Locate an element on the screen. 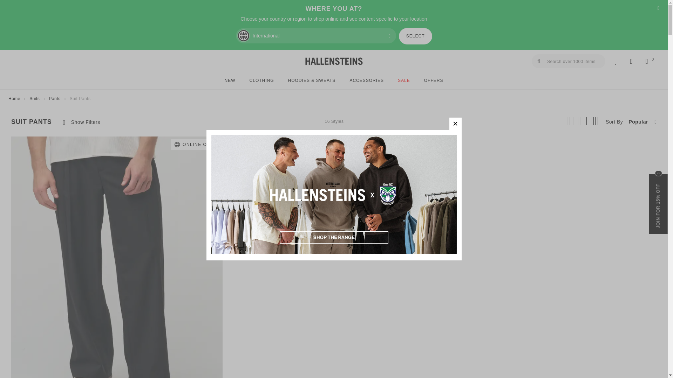  Wishlist is located at coordinates (616, 61).